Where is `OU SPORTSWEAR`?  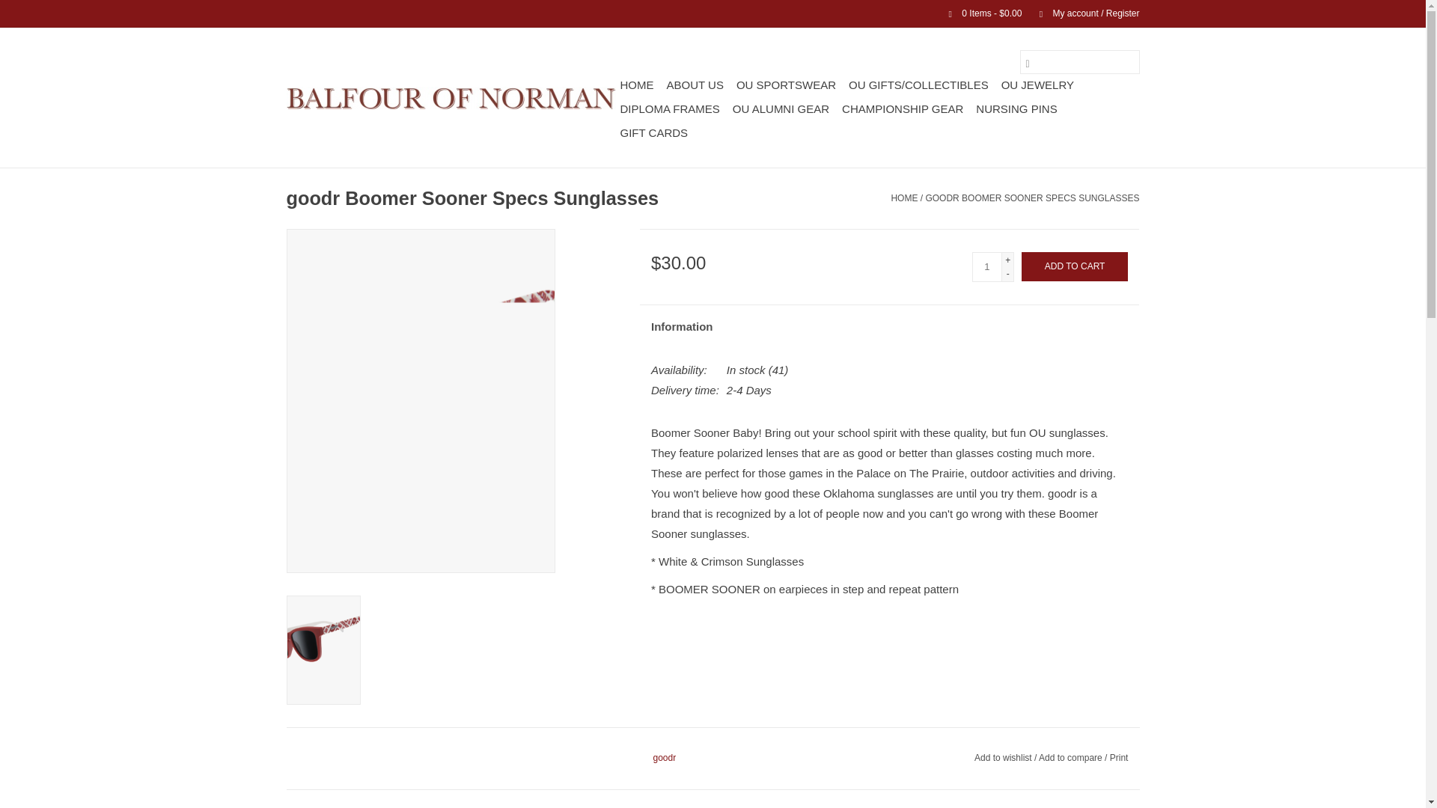
OU SPORTSWEAR is located at coordinates (786, 85).